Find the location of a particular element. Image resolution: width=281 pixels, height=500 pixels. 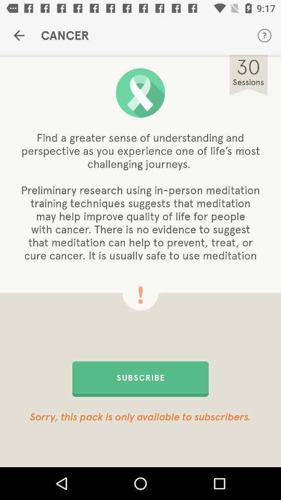

tap the icon next to the cancer is located at coordinates (264, 35).